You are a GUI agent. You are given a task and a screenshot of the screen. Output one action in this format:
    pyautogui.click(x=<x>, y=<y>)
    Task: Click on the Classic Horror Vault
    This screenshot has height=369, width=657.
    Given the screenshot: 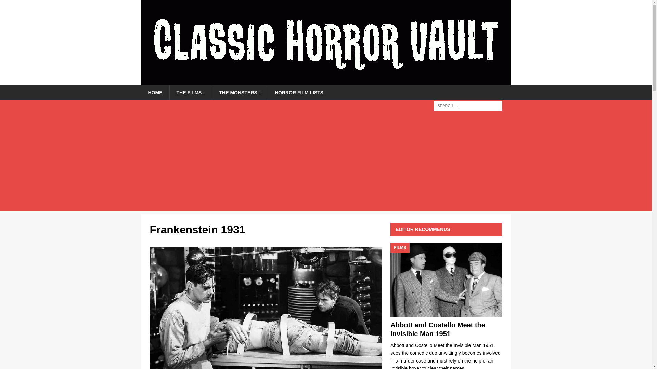 What is the action you would take?
    pyautogui.click(x=326, y=82)
    